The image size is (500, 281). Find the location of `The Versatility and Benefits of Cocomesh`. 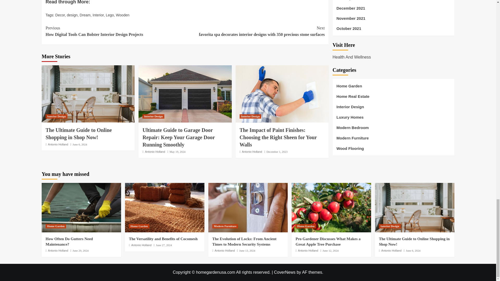

The Versatility and Benefits of Cocomesh is located at coordinates (165, 208).